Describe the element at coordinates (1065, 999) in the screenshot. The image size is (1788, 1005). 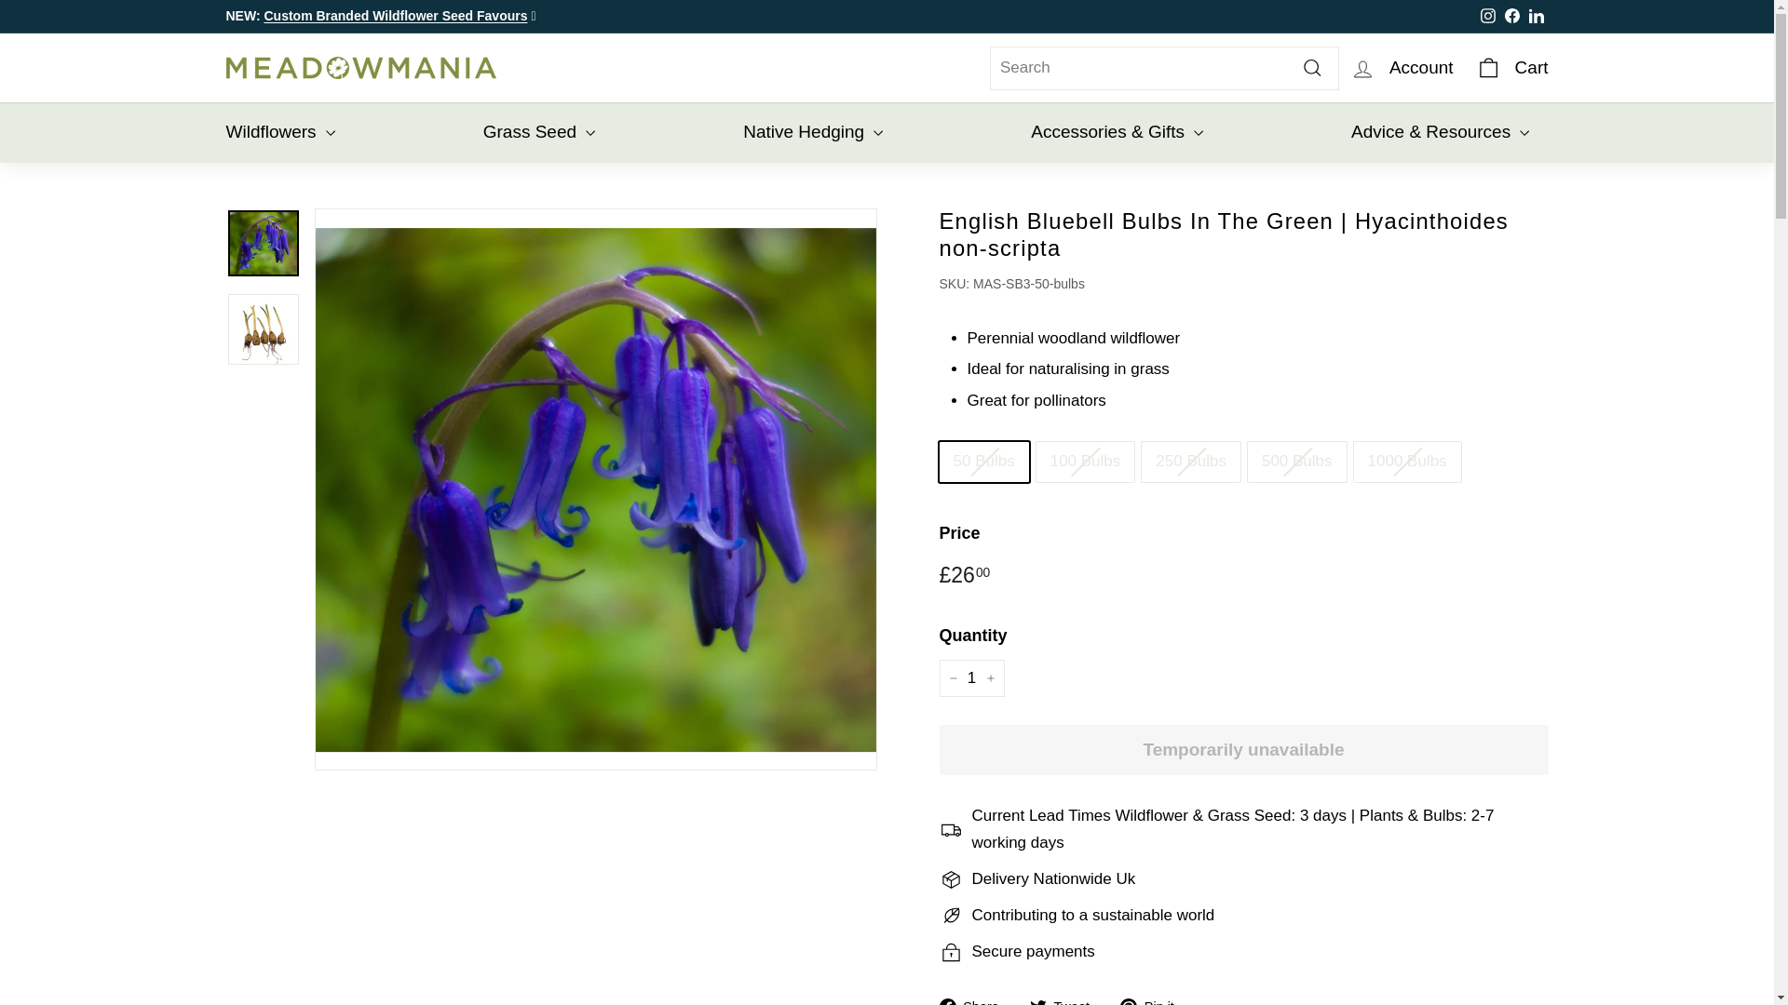
I see `Tweet on Twitter` at that location.